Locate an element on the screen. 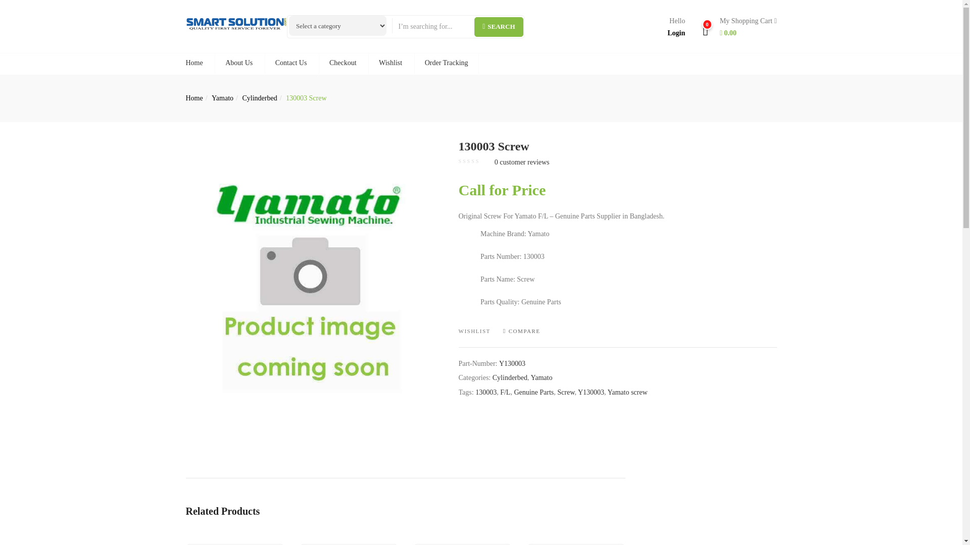 Image resolution: width=970 pixels, height=545 pixels. Yamato is located at coordinates (222, 98).